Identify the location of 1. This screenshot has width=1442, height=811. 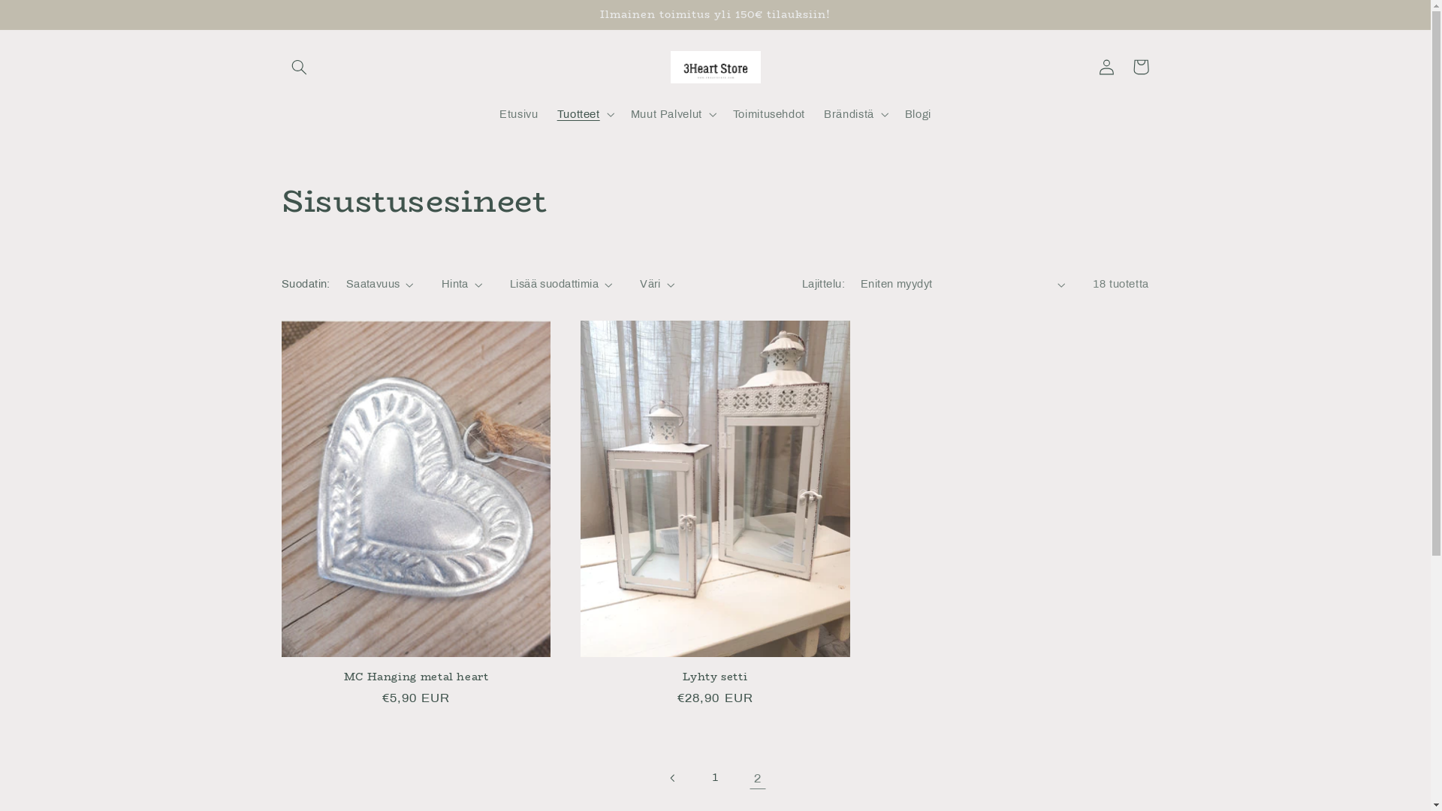
(715, 778).